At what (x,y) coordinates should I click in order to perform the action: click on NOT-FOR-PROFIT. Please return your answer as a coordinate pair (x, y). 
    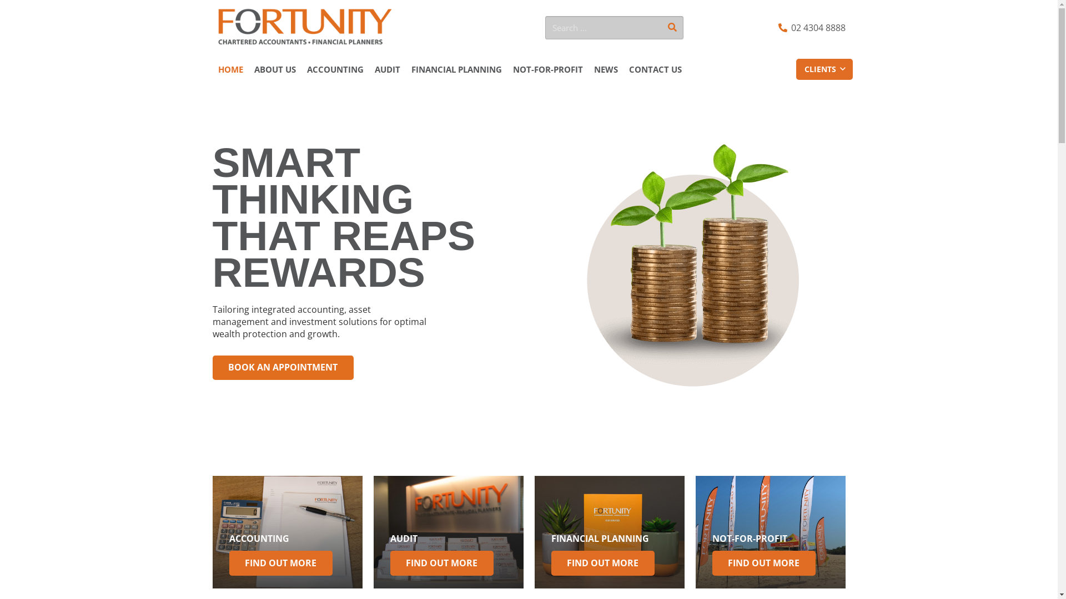
    Looking at the image, I should click on (548, 69).